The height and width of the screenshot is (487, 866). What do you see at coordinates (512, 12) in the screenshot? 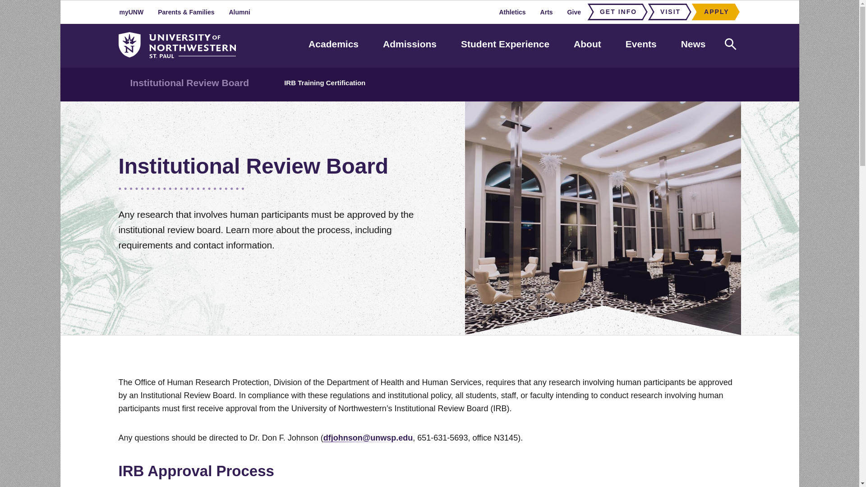
I see `Athletics` at bounding box center [512, 12].